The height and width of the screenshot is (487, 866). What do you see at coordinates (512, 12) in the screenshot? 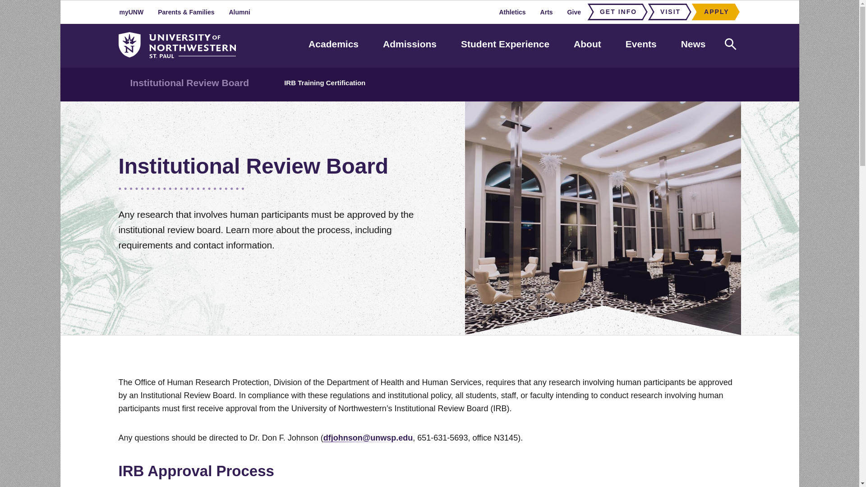
I see `Athletics` at bounding box center [512, 12].